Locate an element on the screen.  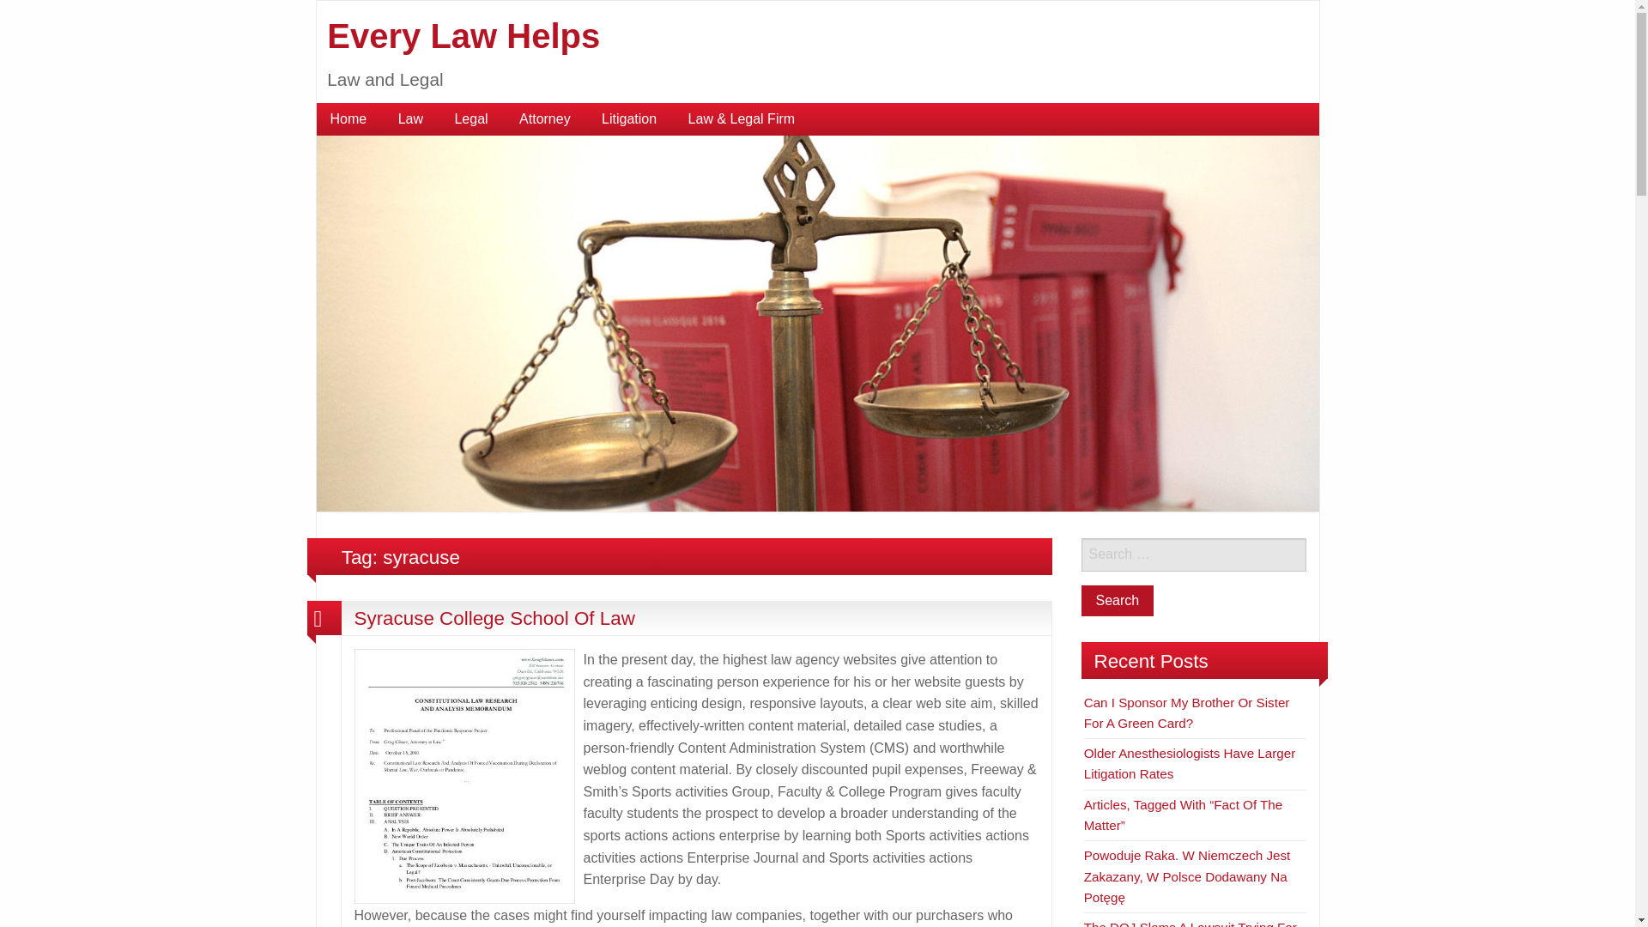
Syracuse College School Of Law is located at coordinates (494, 618).